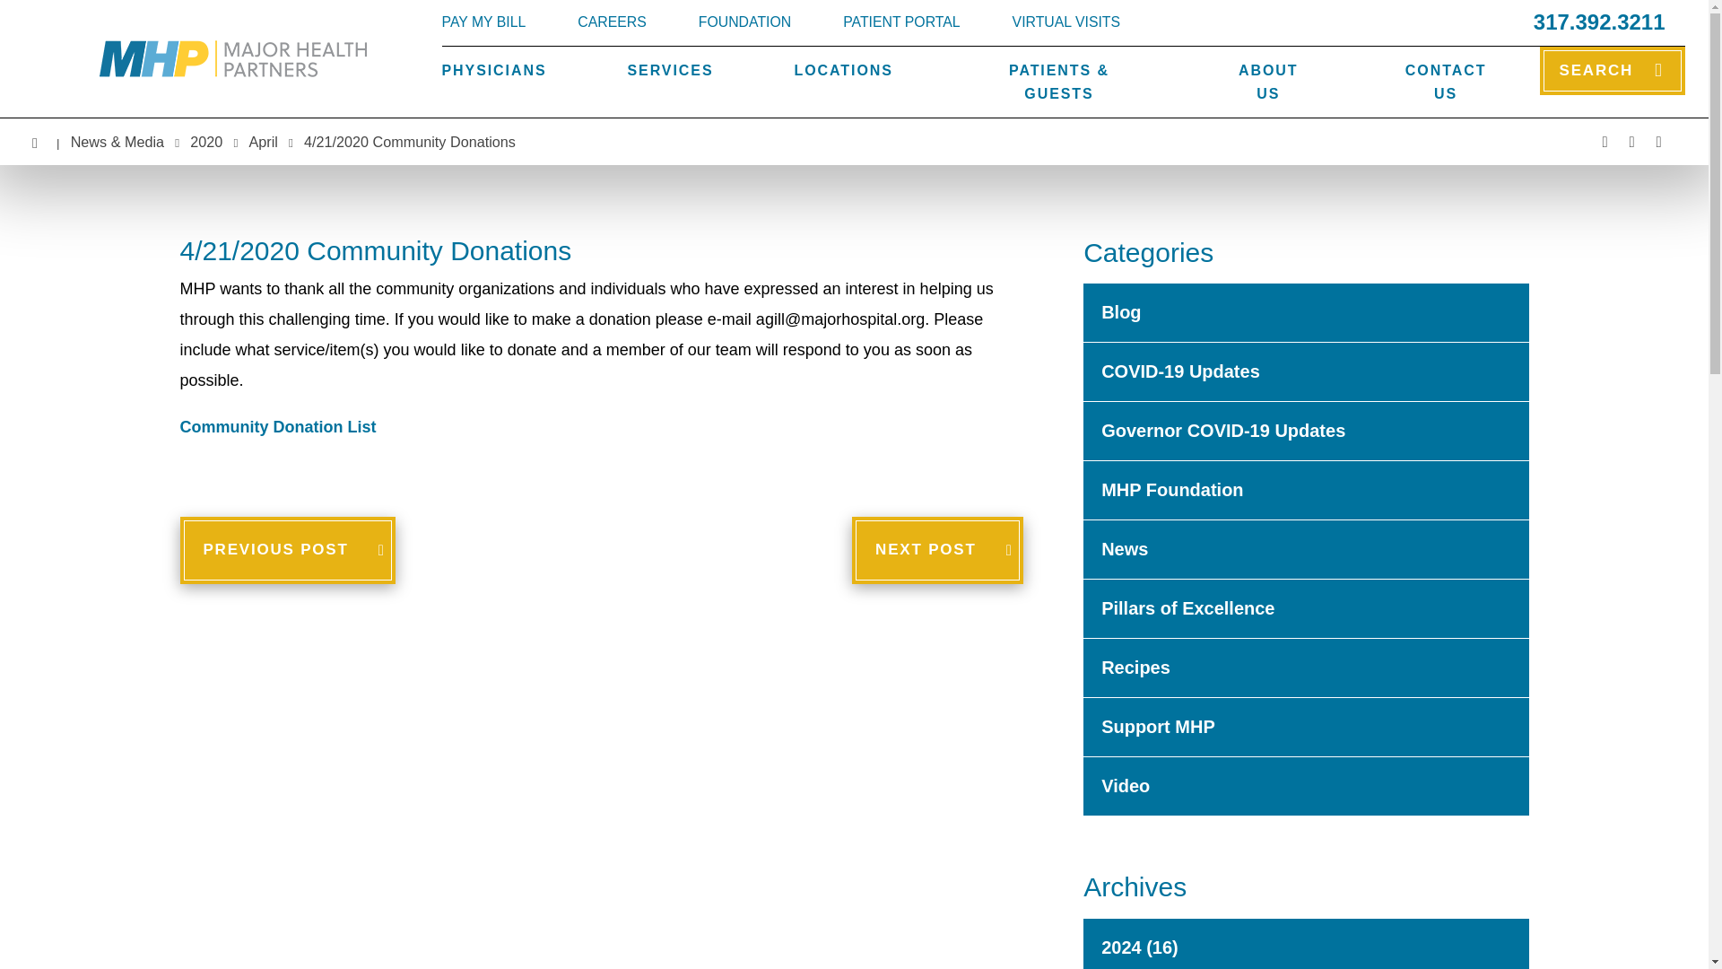  I want to click on 317.392.3211, so click(1599, 22).